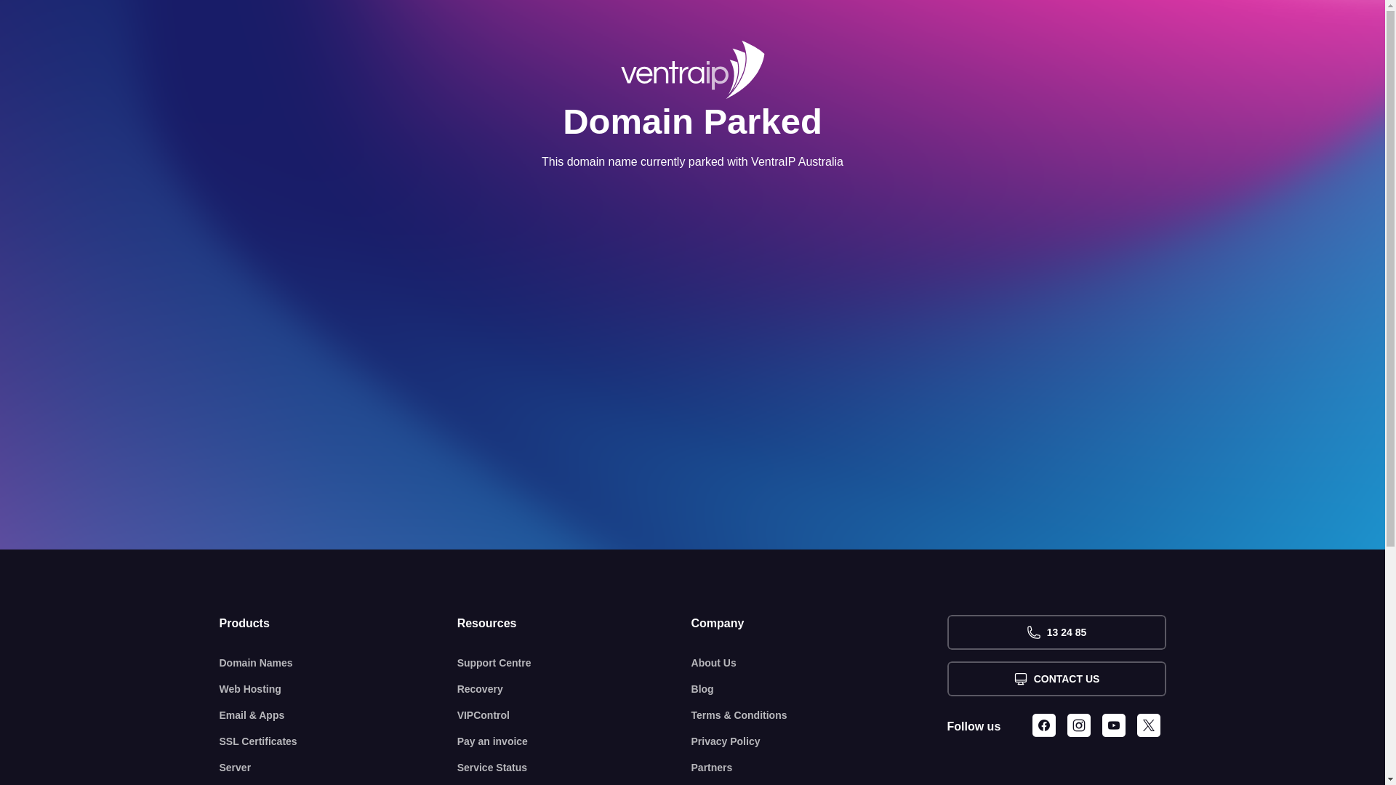 The image size is (1396, 785). I want to click on About Us, so click(819, 663).